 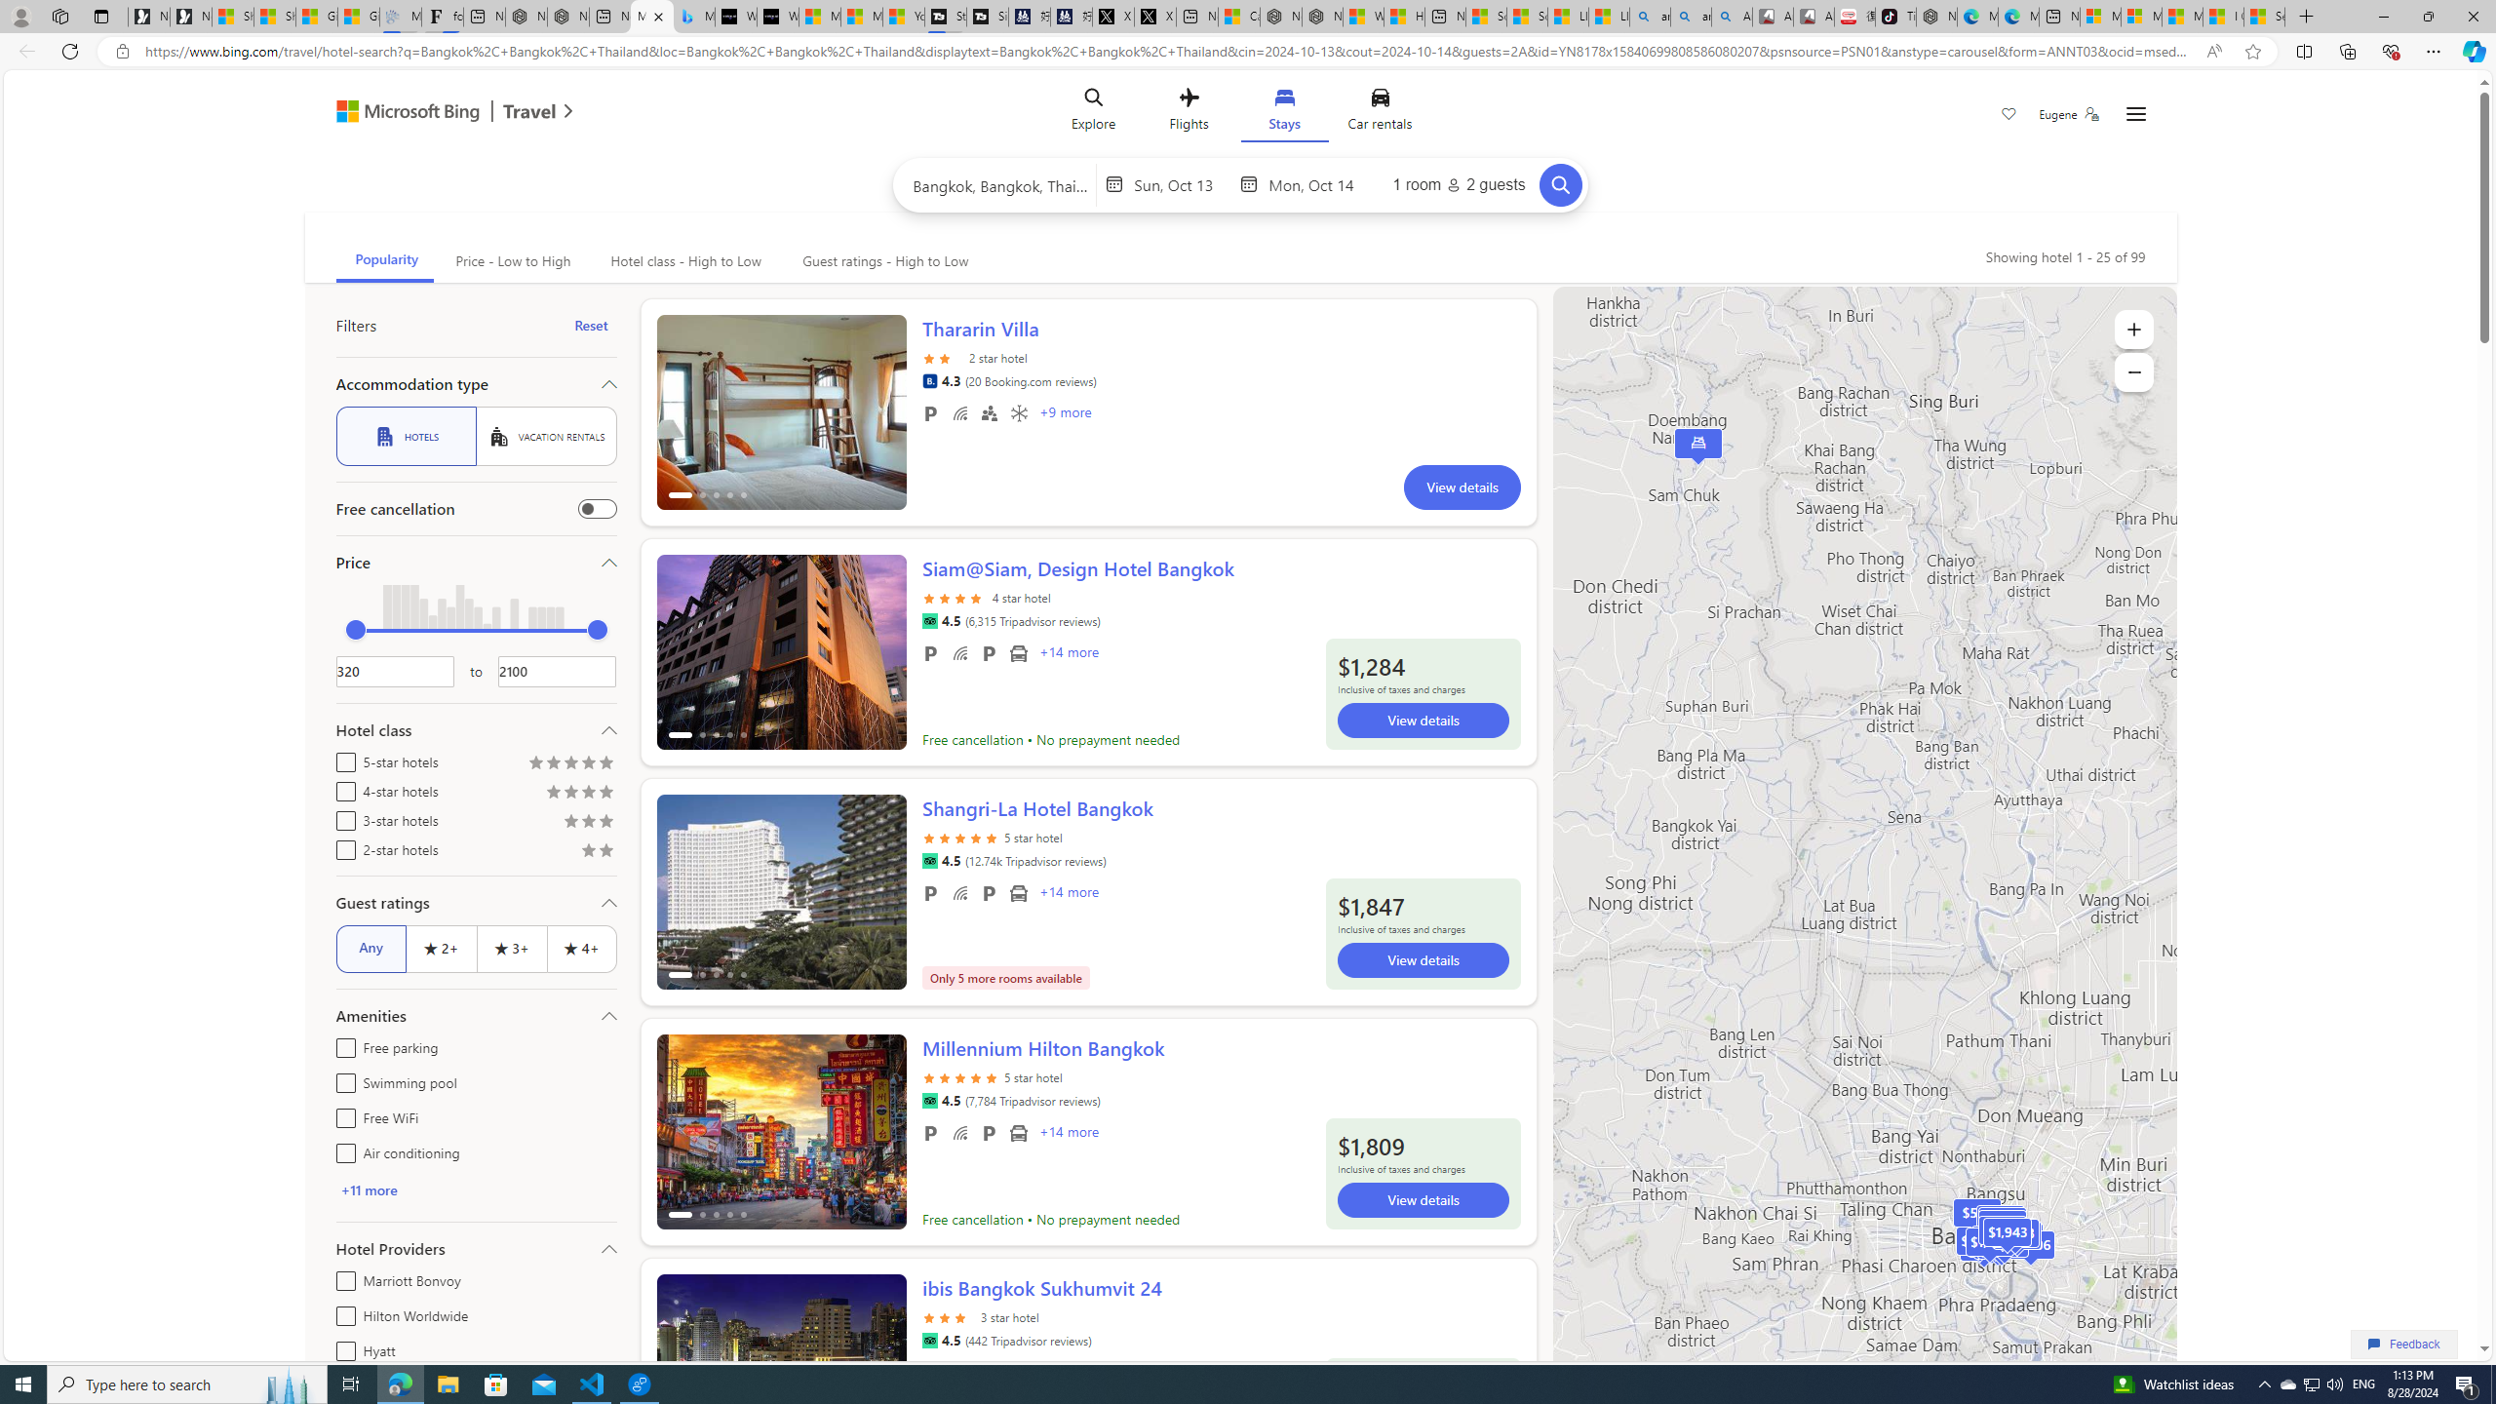 I want to click on 1 room2 guests, so click(x=1459, y=184).